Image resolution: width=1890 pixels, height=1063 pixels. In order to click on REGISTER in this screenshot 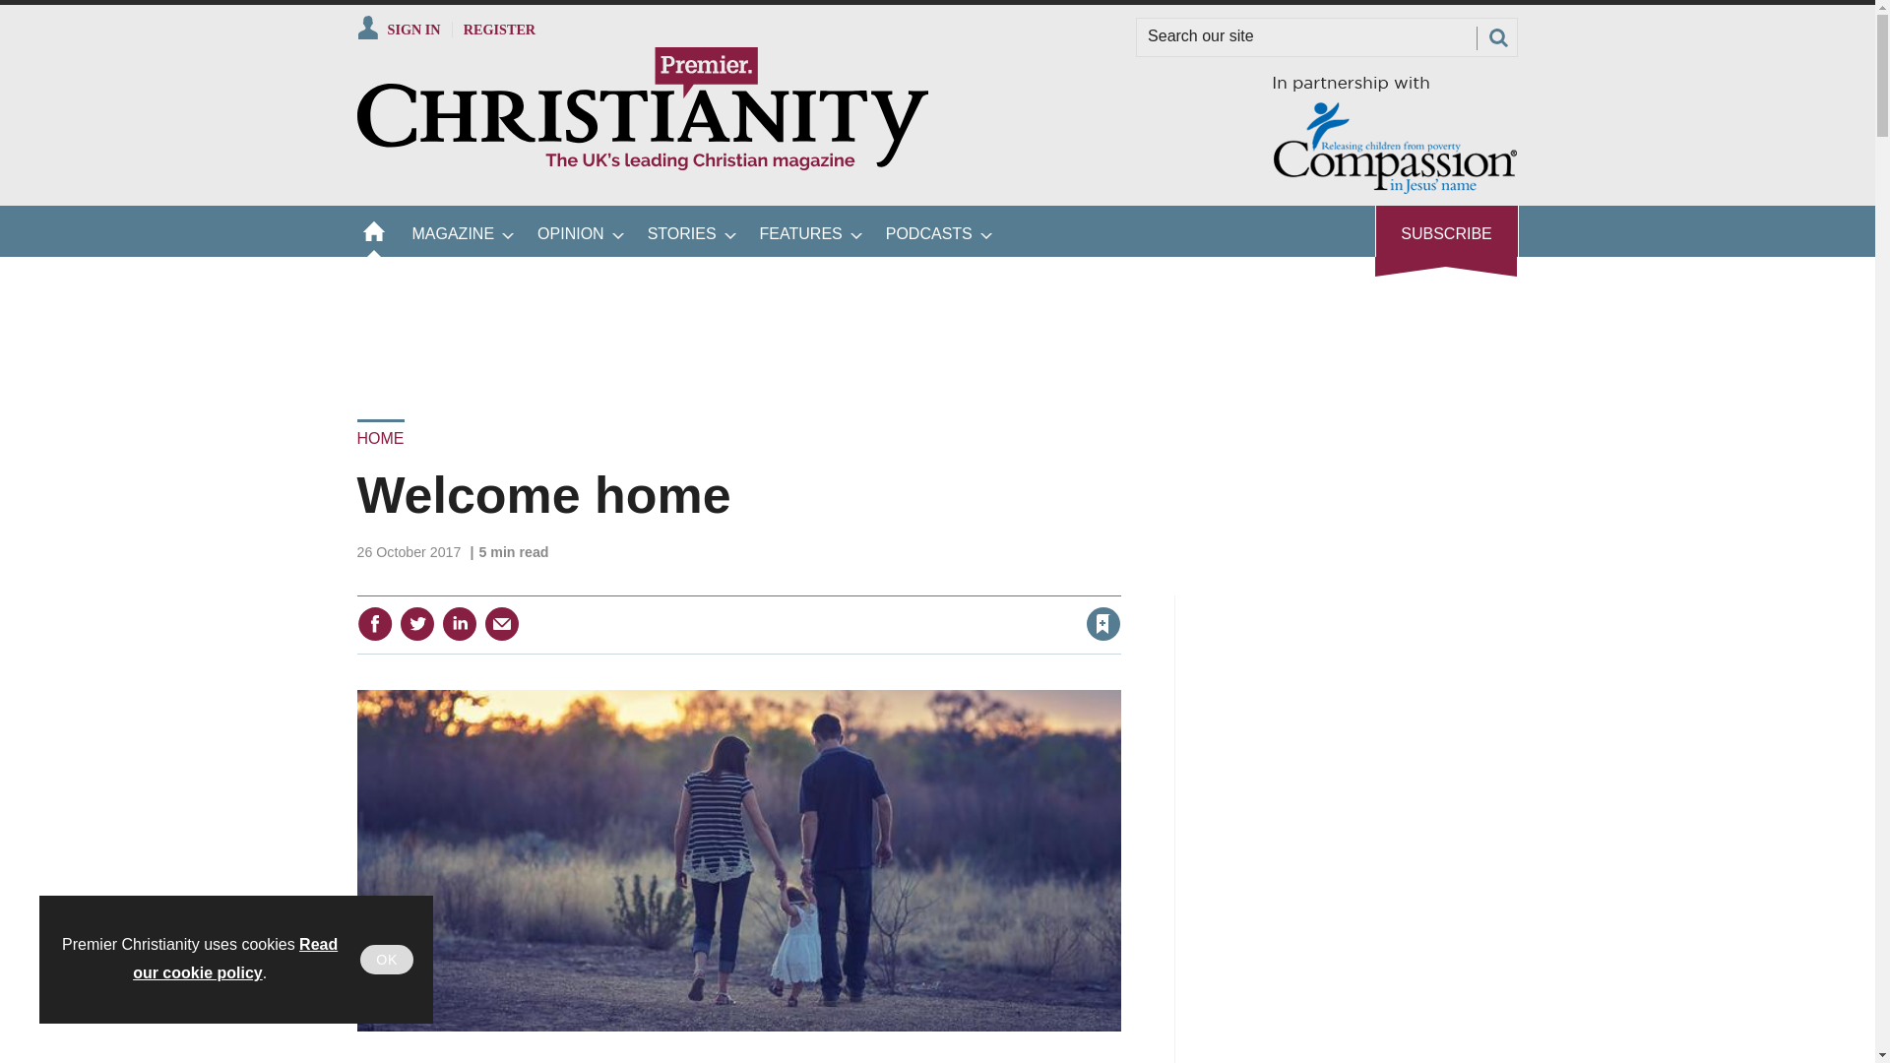, I will do `click(500, 29)`.